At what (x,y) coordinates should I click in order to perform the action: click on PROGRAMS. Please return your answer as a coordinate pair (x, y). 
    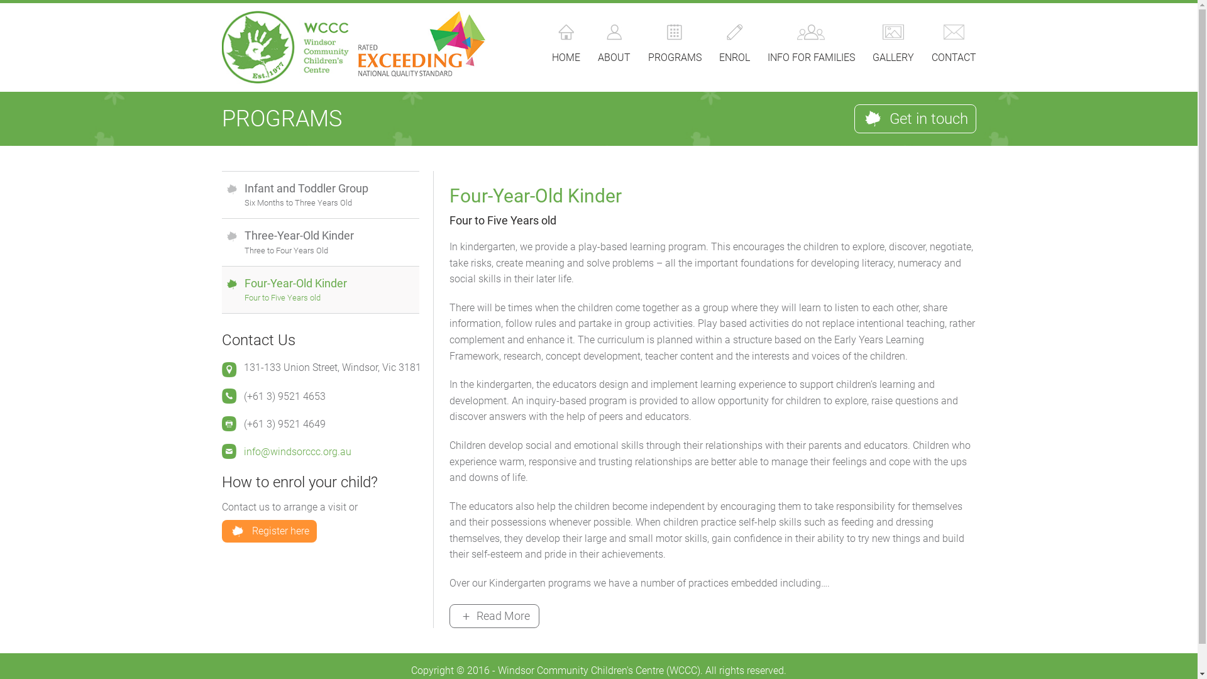
    Looking at the image, I should click on (674, 47).